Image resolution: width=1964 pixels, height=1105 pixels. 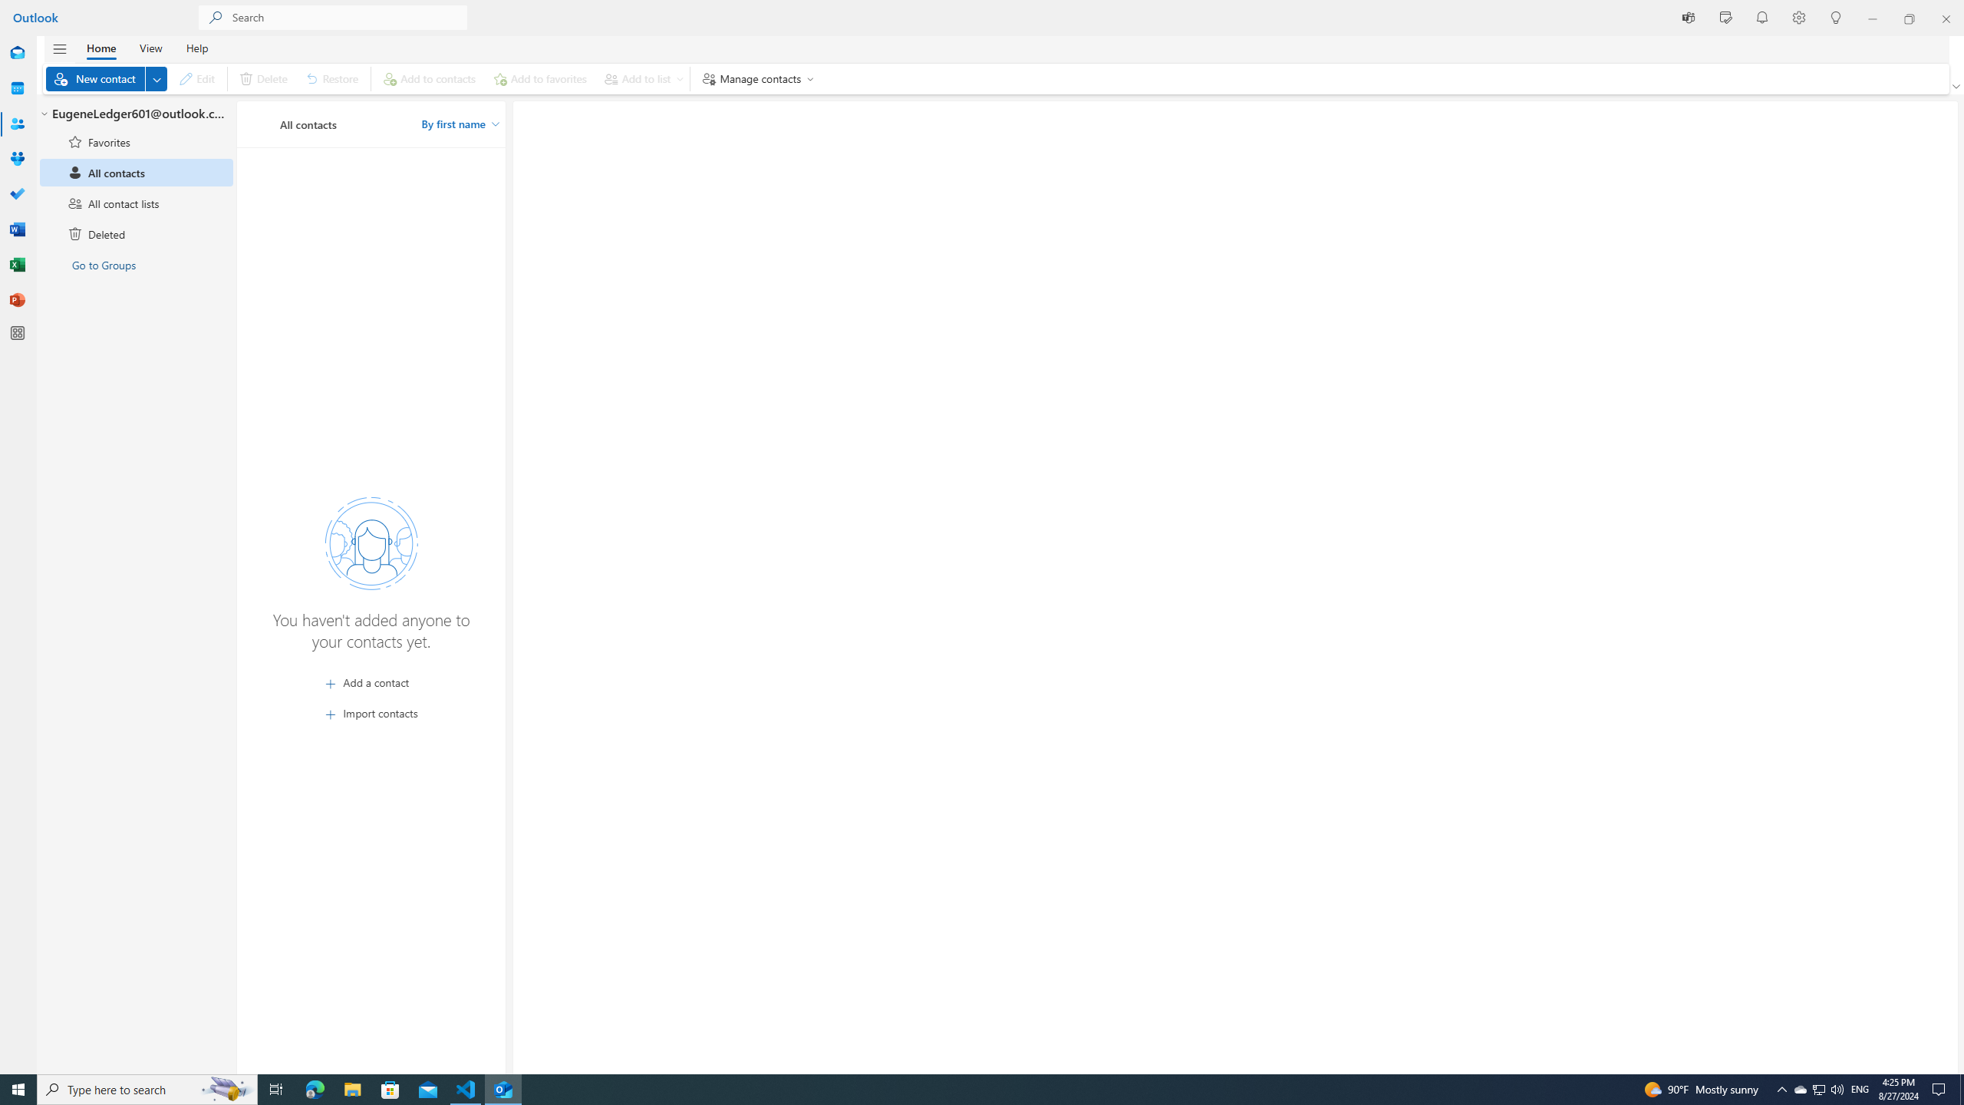 What do you see at coordinates (196, 48) in the screenshot?
I see `Help` at bounding box center [196, 48].